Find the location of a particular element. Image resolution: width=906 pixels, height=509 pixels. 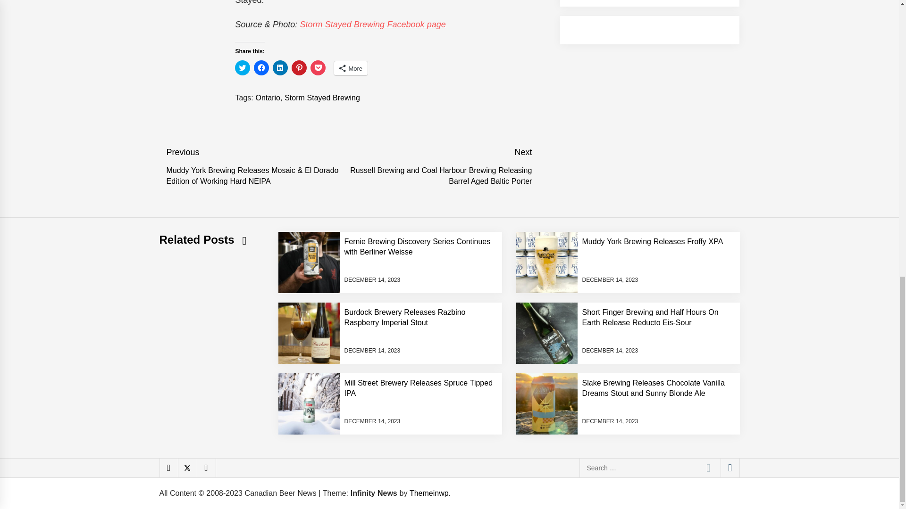

More is located at coordinates (351, 68).